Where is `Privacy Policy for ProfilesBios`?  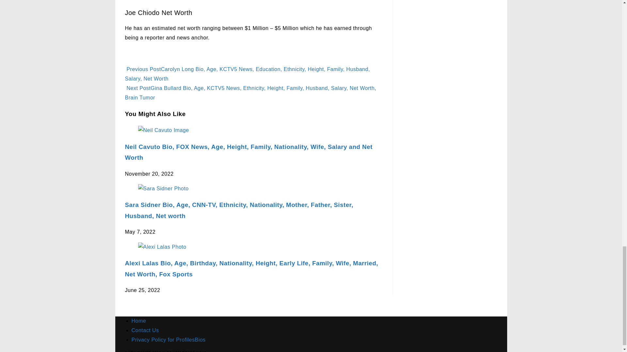
Privacy Policy for ProfilesBios is located at coordinates (168, 340).